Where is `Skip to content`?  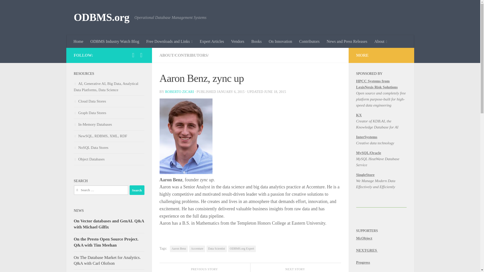 Skip to content is located at coordinates (20, 7).